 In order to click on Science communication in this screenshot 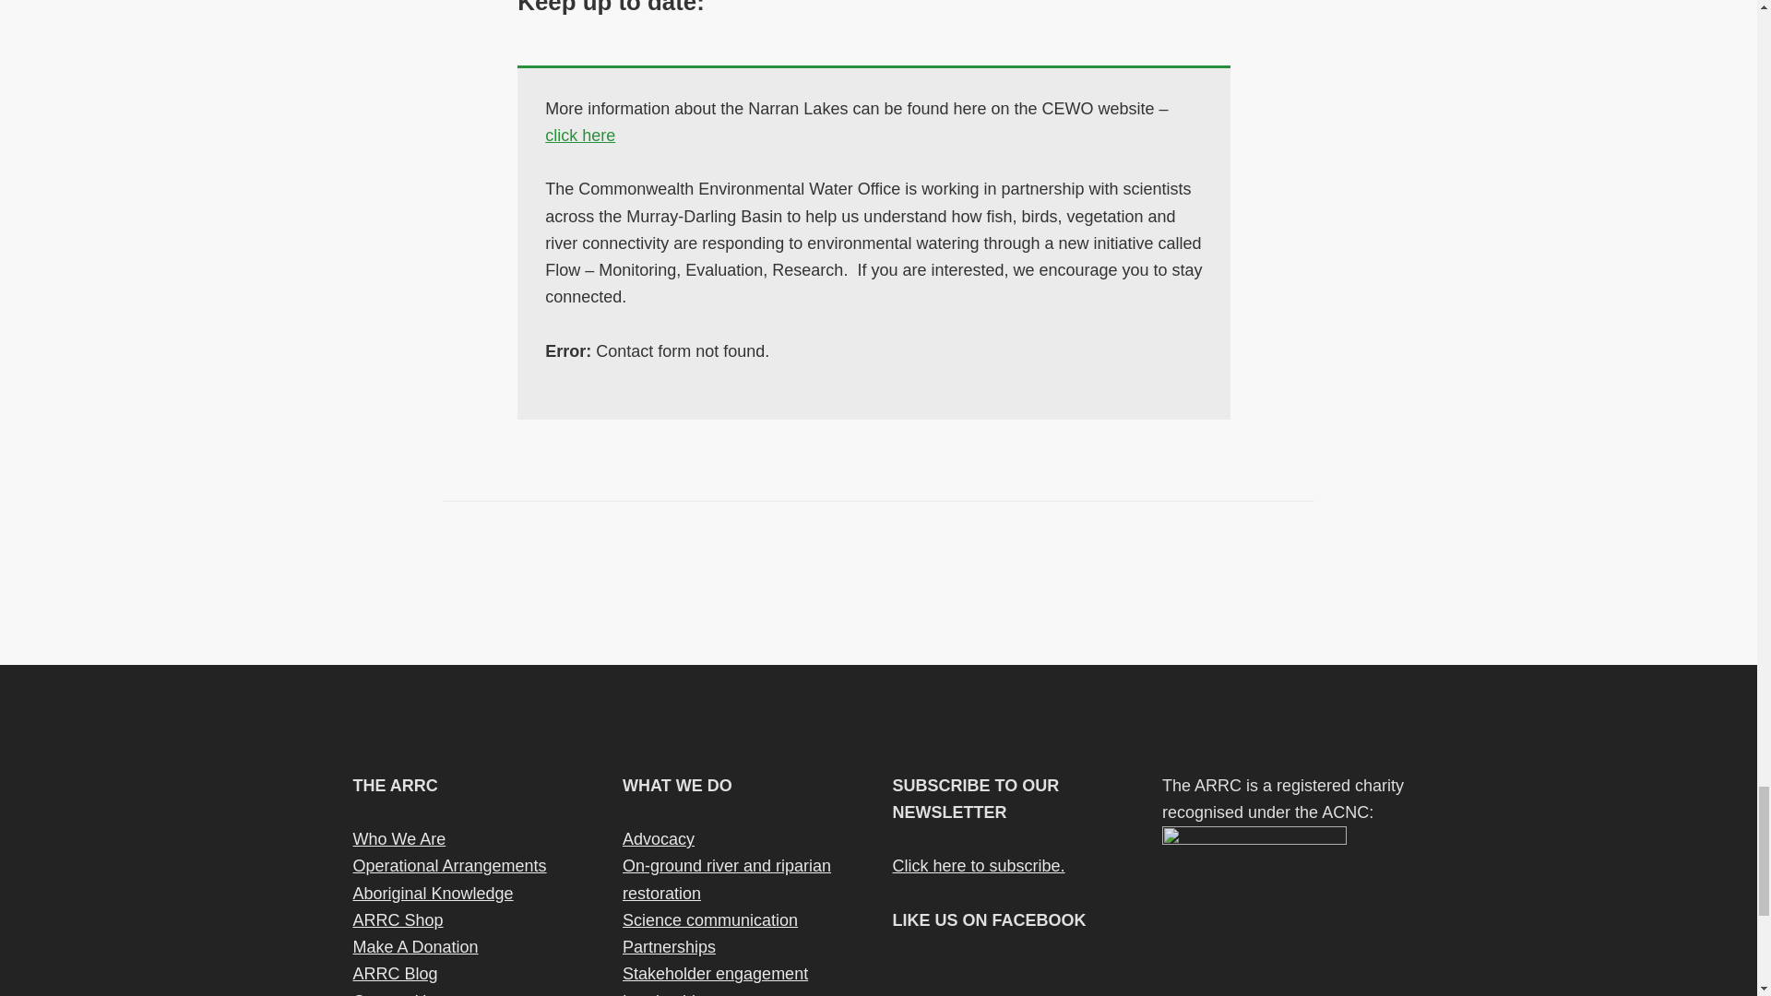, I will do `click(710, 920)`.